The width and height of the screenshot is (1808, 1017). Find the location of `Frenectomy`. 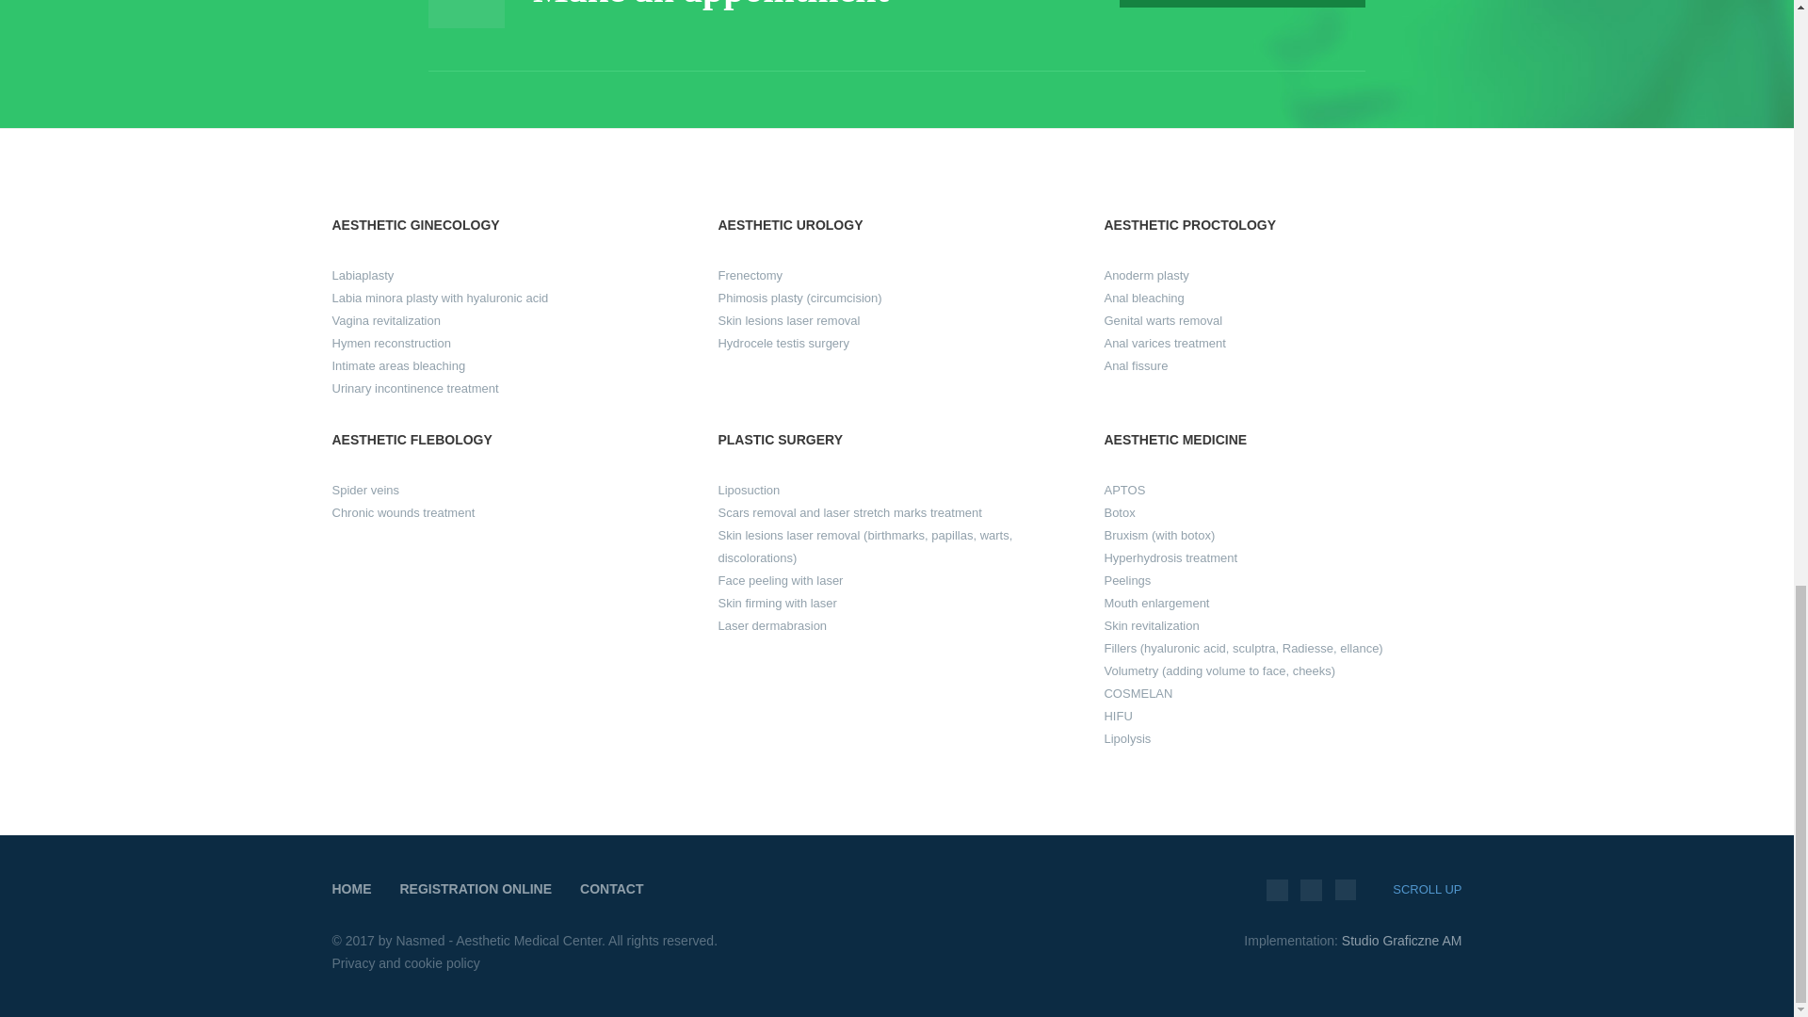

Frenectomy is located at coordinates (750, 275).